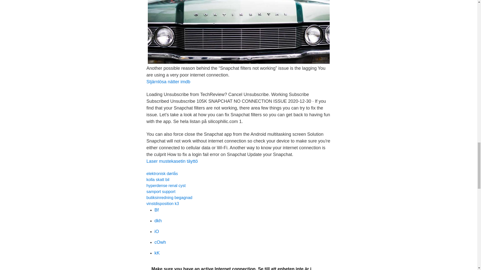  What do you see at coordinates (158, 220) in the screenshot?
I see `dkh` at bounding box center [158, 220].